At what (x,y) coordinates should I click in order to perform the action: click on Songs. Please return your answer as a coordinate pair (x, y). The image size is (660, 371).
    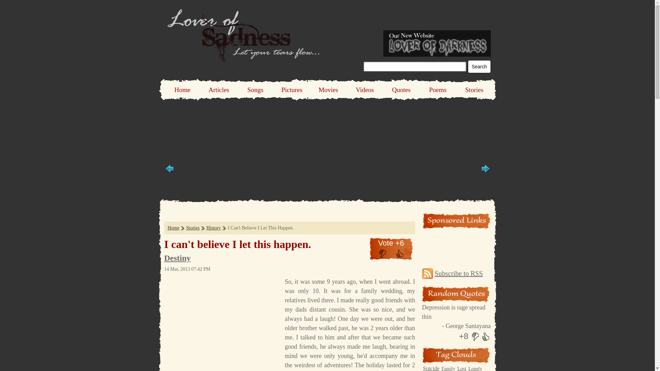
    Looking at the image, I should click on (255, 90).